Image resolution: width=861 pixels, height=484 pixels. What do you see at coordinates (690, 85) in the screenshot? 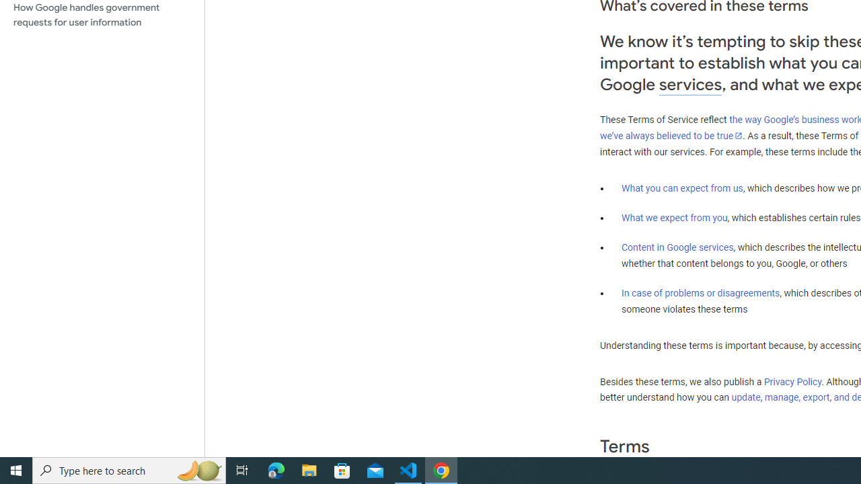
I see `services` at bounding box center [690, 85].